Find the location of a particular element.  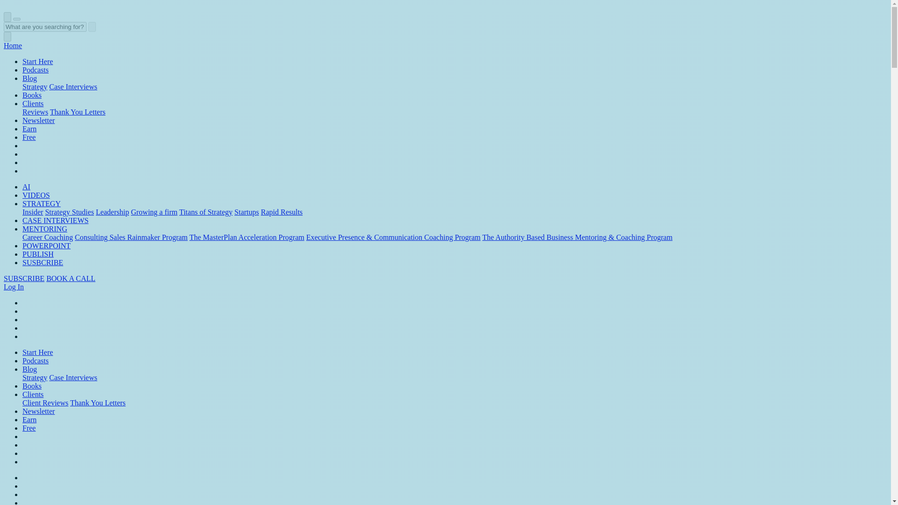

HOME is located at coordinates (12, 45).